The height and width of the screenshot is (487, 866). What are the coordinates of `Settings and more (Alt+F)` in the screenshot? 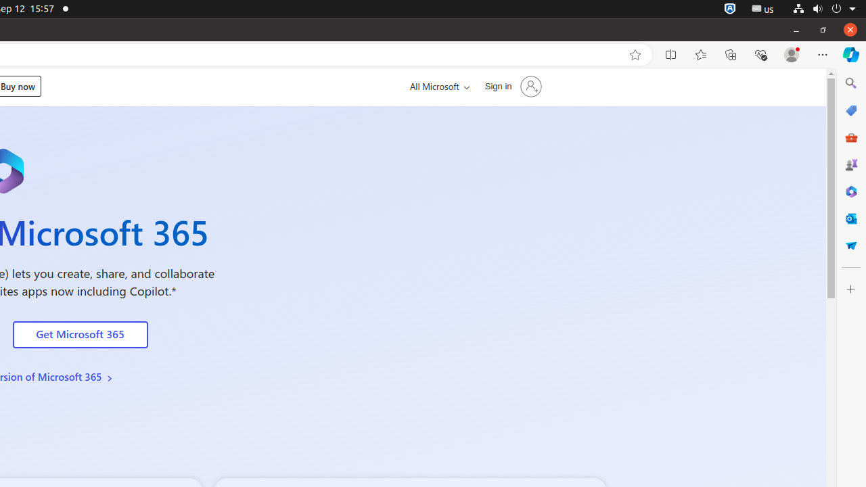 It's located at (823, 55).